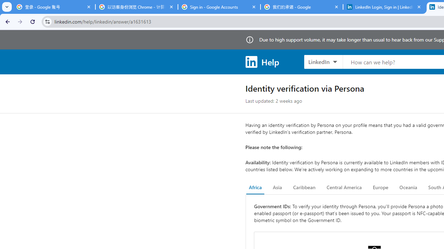 The image size is (444, 249). I want to click on Caribbean, so click(304, 187).